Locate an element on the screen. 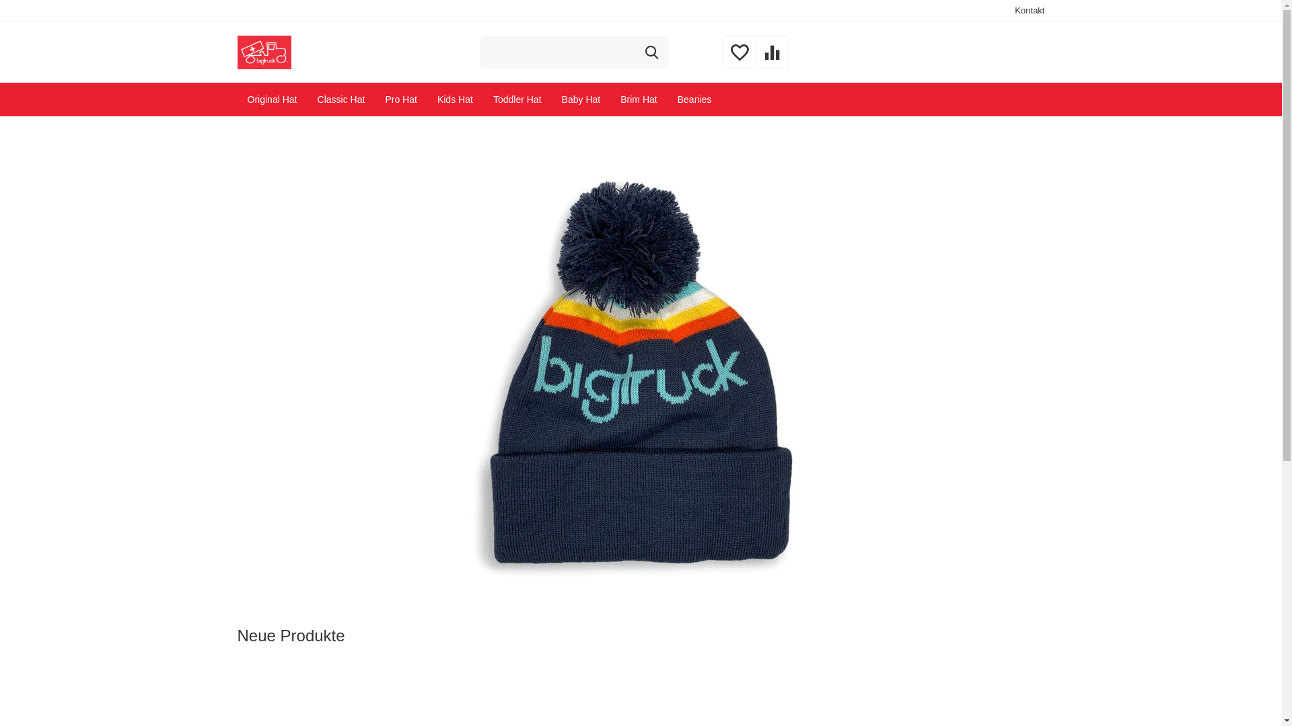 Image resolution: width=1292 pixels, height=726 pixels. Wunschliste anzeigen is located at coordinates (740, 61).